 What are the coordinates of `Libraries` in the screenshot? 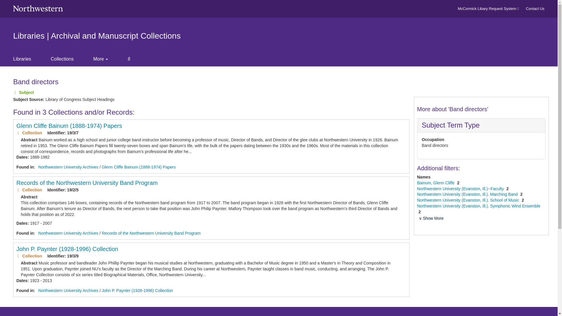 It's located at (27, 59).